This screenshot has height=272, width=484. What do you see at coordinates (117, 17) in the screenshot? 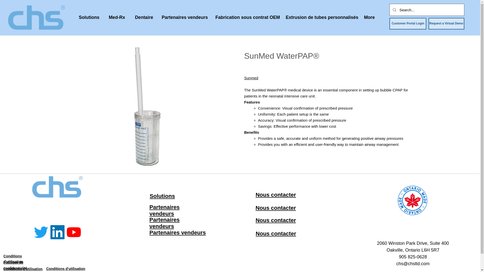
I see `Med-Rx` at bounding box center [117, 17].